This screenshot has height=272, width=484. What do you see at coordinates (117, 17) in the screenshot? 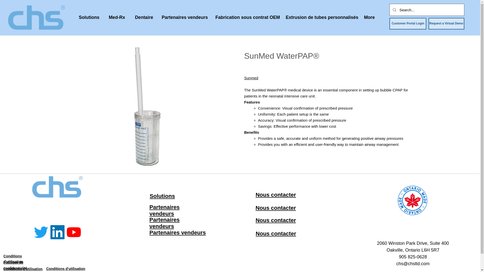
I see `Med-Rx` at bounding box center [117, 17].